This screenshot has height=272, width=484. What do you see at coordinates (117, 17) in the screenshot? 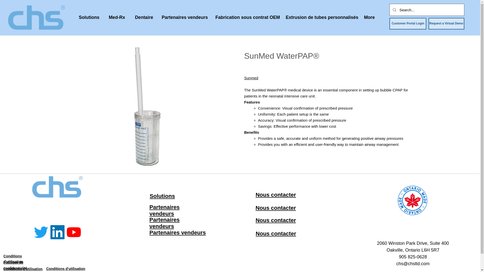
I see `Med-Rx` at bounding box center [117, 17].